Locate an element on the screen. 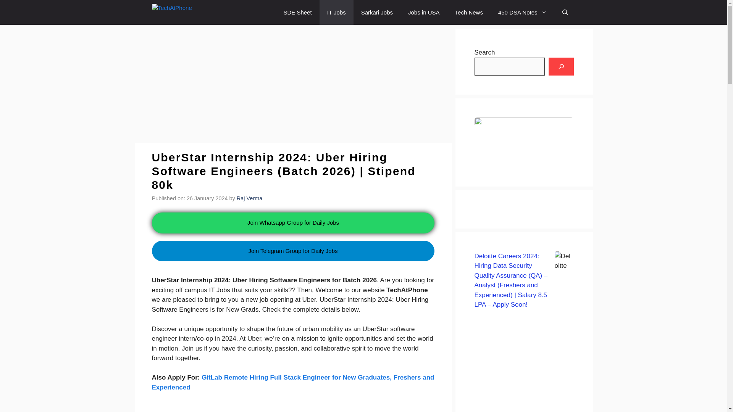 Image resolution: width=733 pixels, height=412 pixels. Jobs in USA is located at coordinates (424, 12).